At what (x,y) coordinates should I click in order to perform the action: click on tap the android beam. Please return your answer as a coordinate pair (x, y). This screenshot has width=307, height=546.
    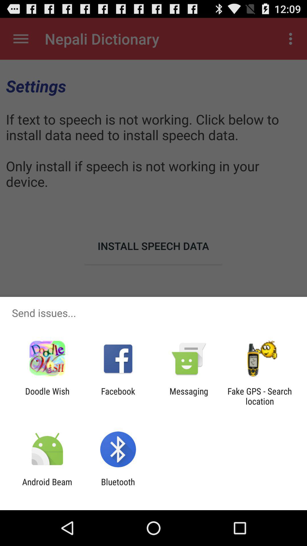
    Looking at the image, I should click on (47, 487).